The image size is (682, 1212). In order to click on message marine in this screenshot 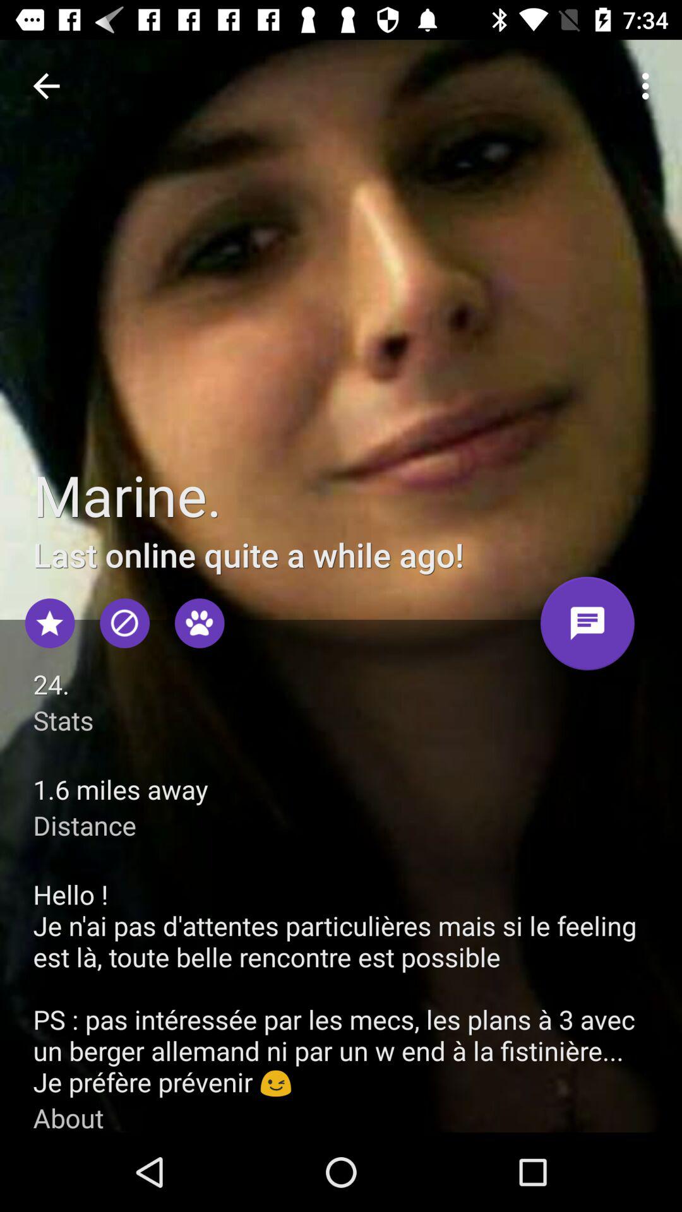, I will do `click(587, 628)`.